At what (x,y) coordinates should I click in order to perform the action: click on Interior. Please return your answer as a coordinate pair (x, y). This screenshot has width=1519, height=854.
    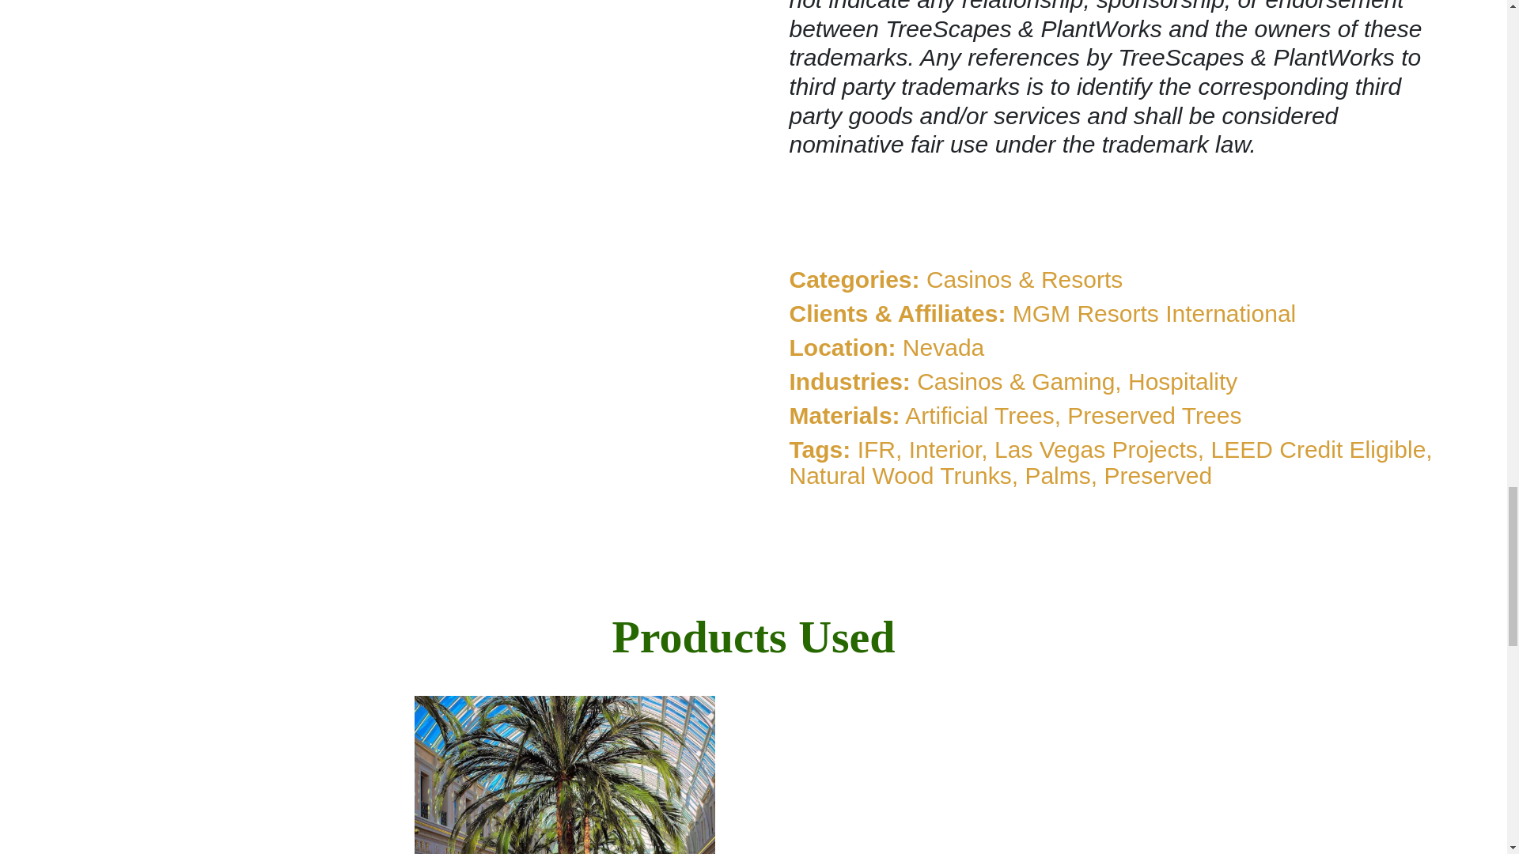
    Looking at the image, I should click on (945, 449).